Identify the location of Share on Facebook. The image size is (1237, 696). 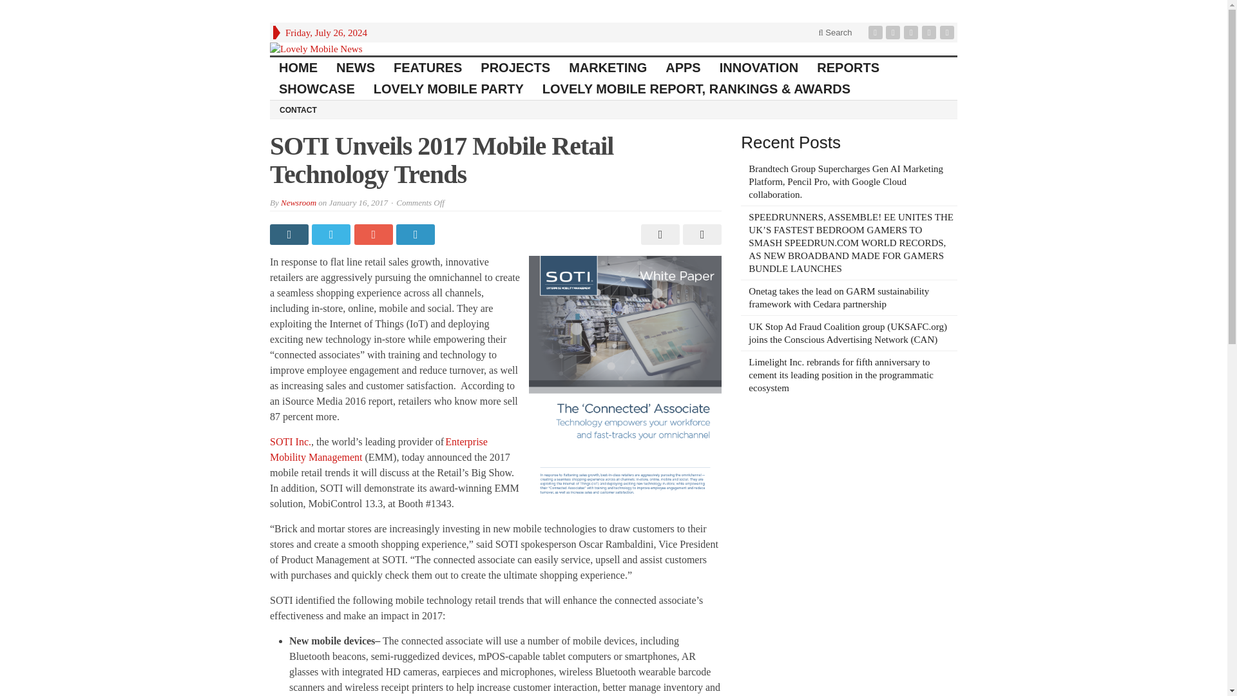
(290, 235).